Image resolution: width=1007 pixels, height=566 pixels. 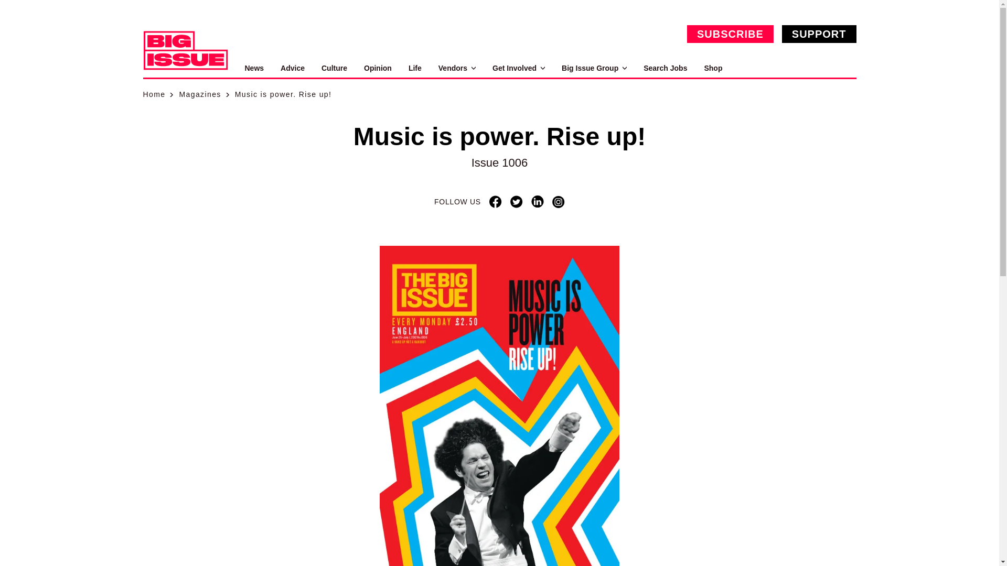 I want to click on Get Involved, so click(x=518, y=68).